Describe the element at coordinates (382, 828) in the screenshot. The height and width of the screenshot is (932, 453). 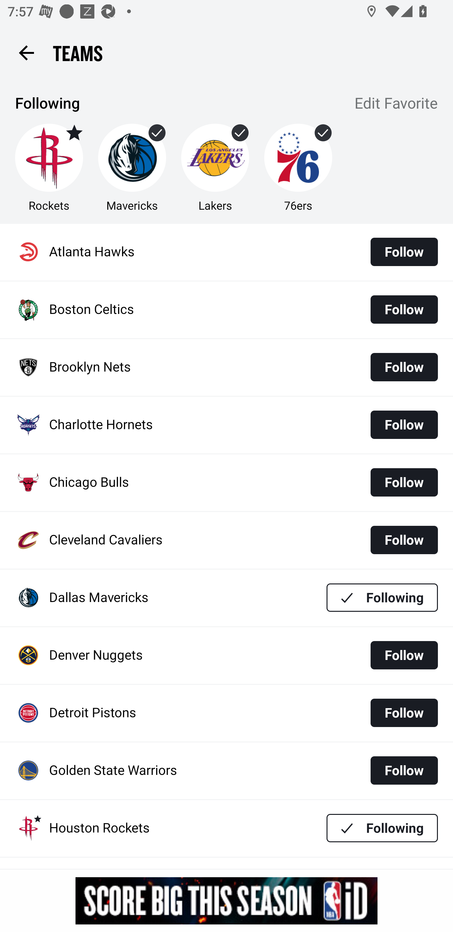
I see `Following` at that location.